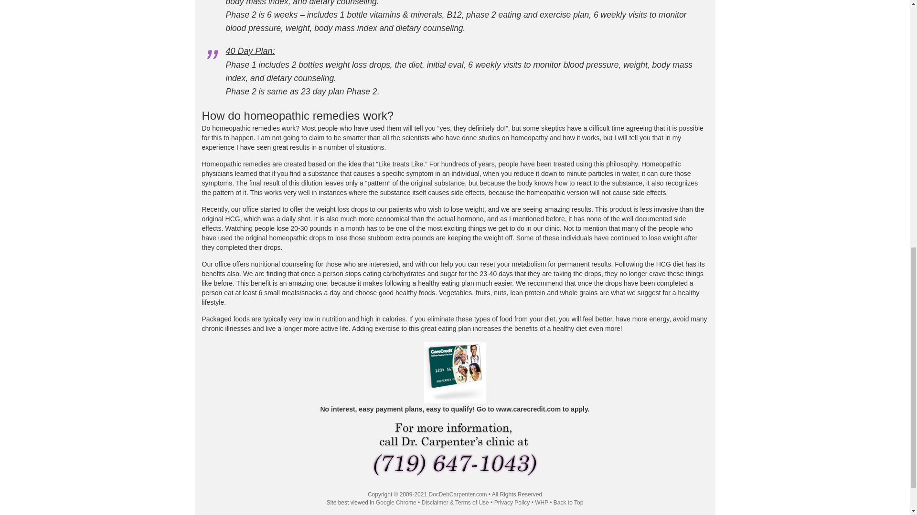  Describe the element at coordinates (396, 502) in the screenshot. I see `Google Chrome` at that location.